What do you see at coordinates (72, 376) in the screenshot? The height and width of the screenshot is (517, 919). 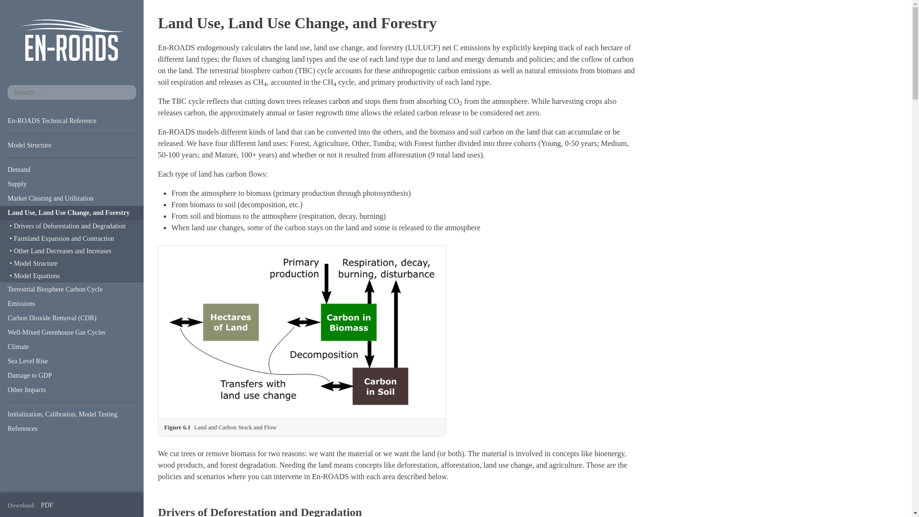 I see `Damage to GDP` at bounding box center [72, 376].